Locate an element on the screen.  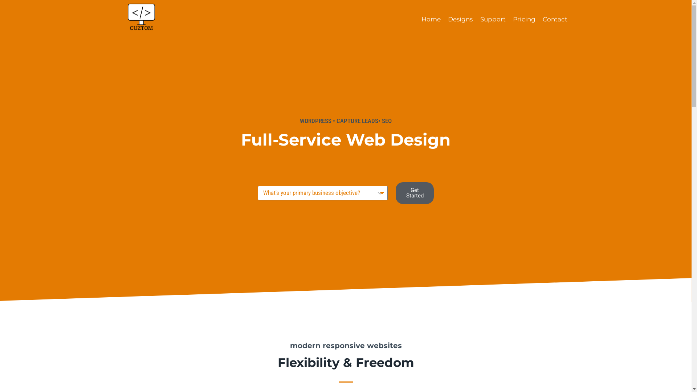
Contact is located at coordinates (555, 20).